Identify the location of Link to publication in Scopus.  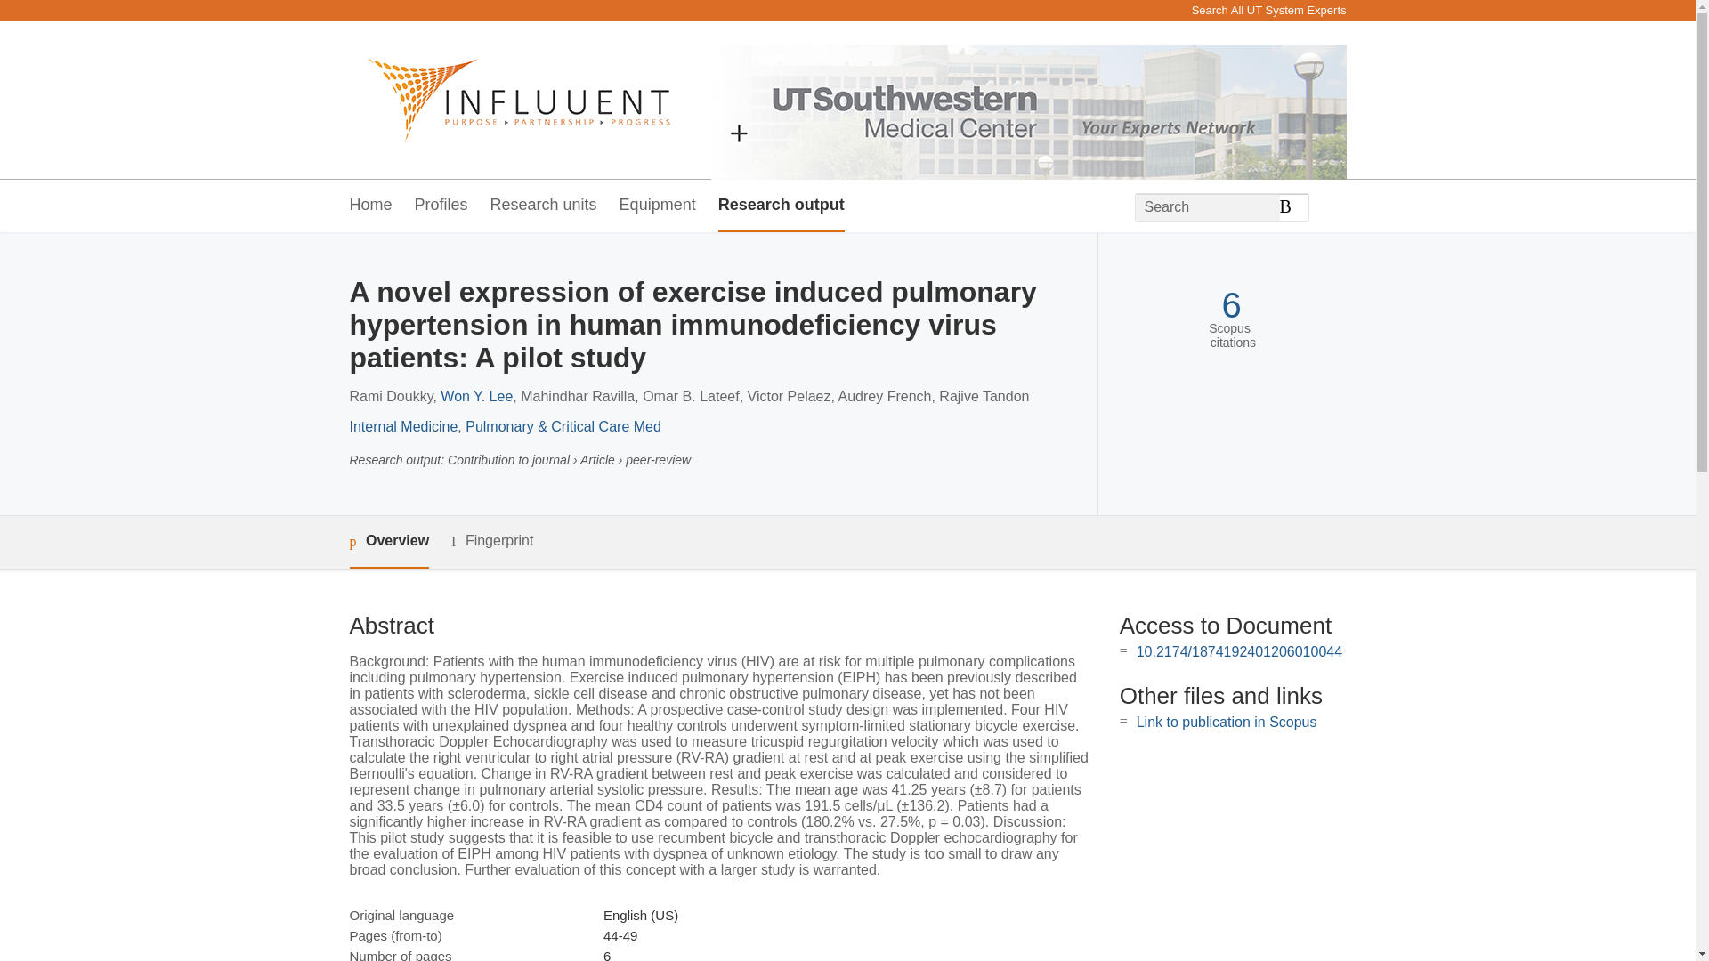
(1227, 722).